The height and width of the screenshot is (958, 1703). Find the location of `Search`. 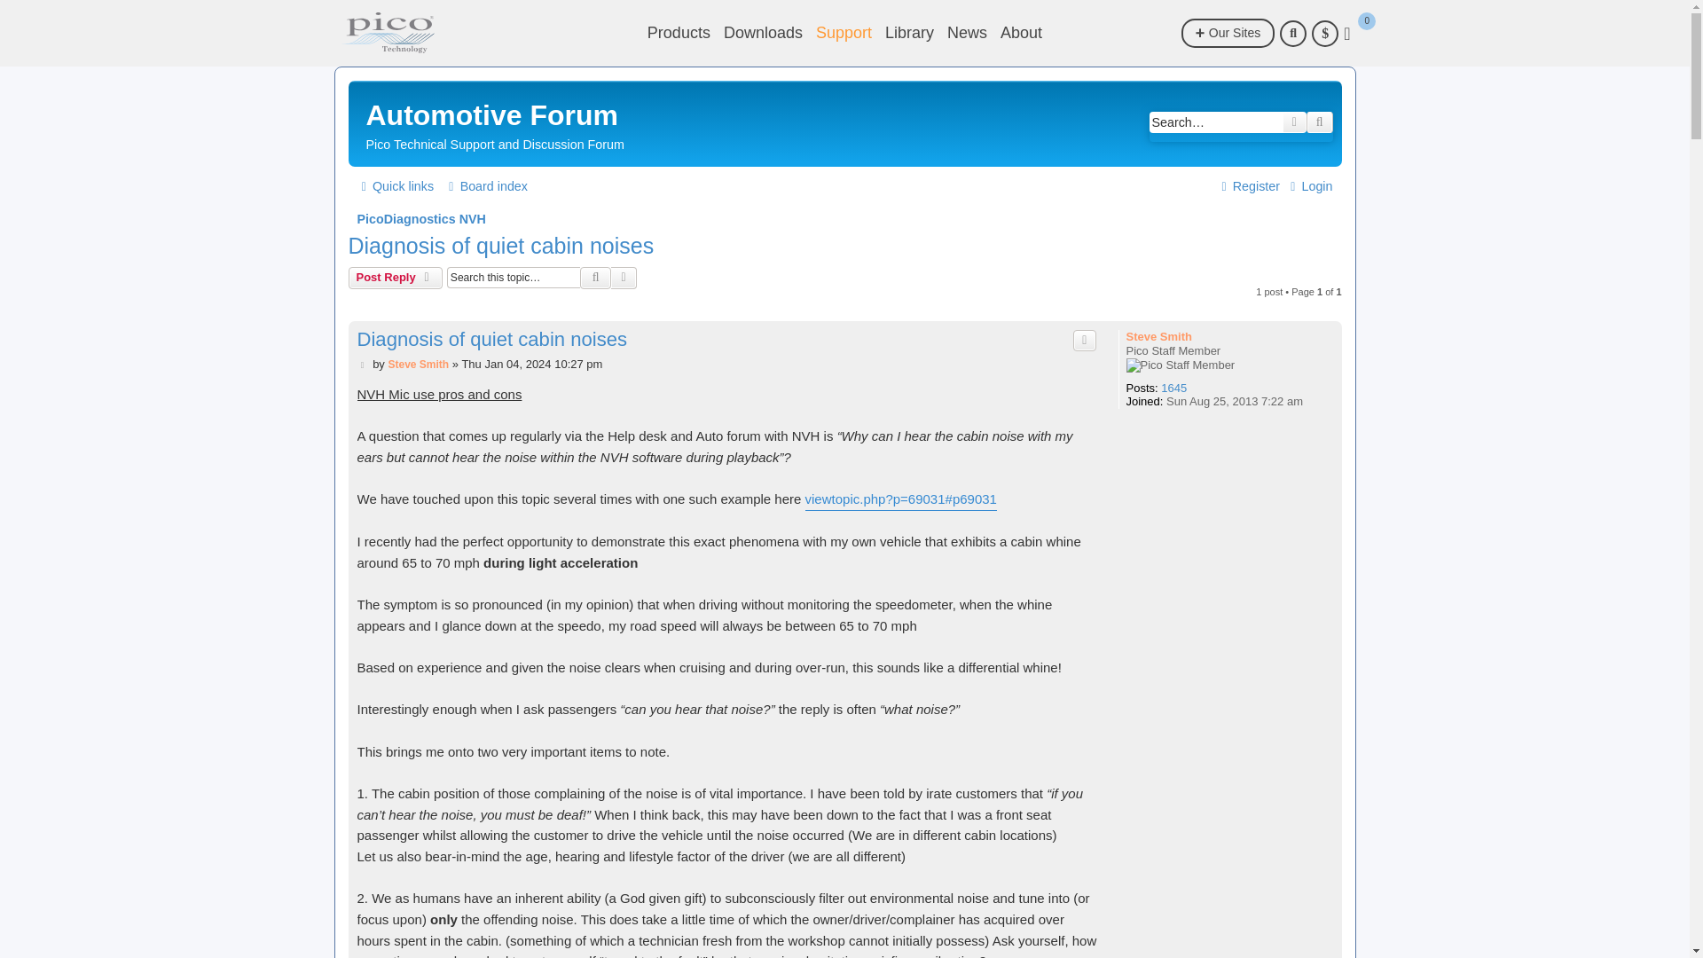

Search is located at coordinates (1320, 122).